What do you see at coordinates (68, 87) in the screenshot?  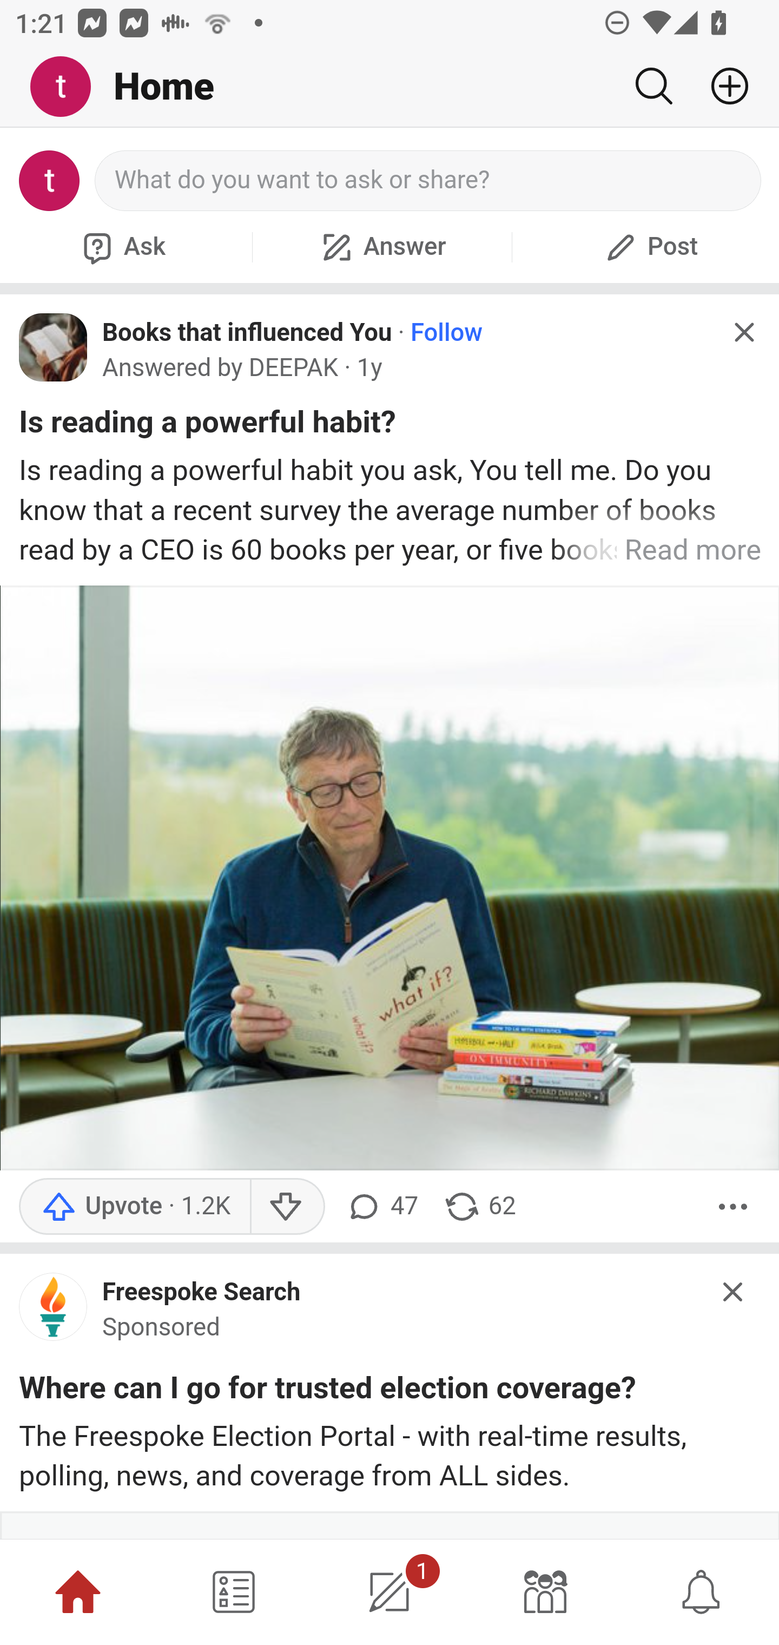 I see `Me` at bounding box center [68, 87].